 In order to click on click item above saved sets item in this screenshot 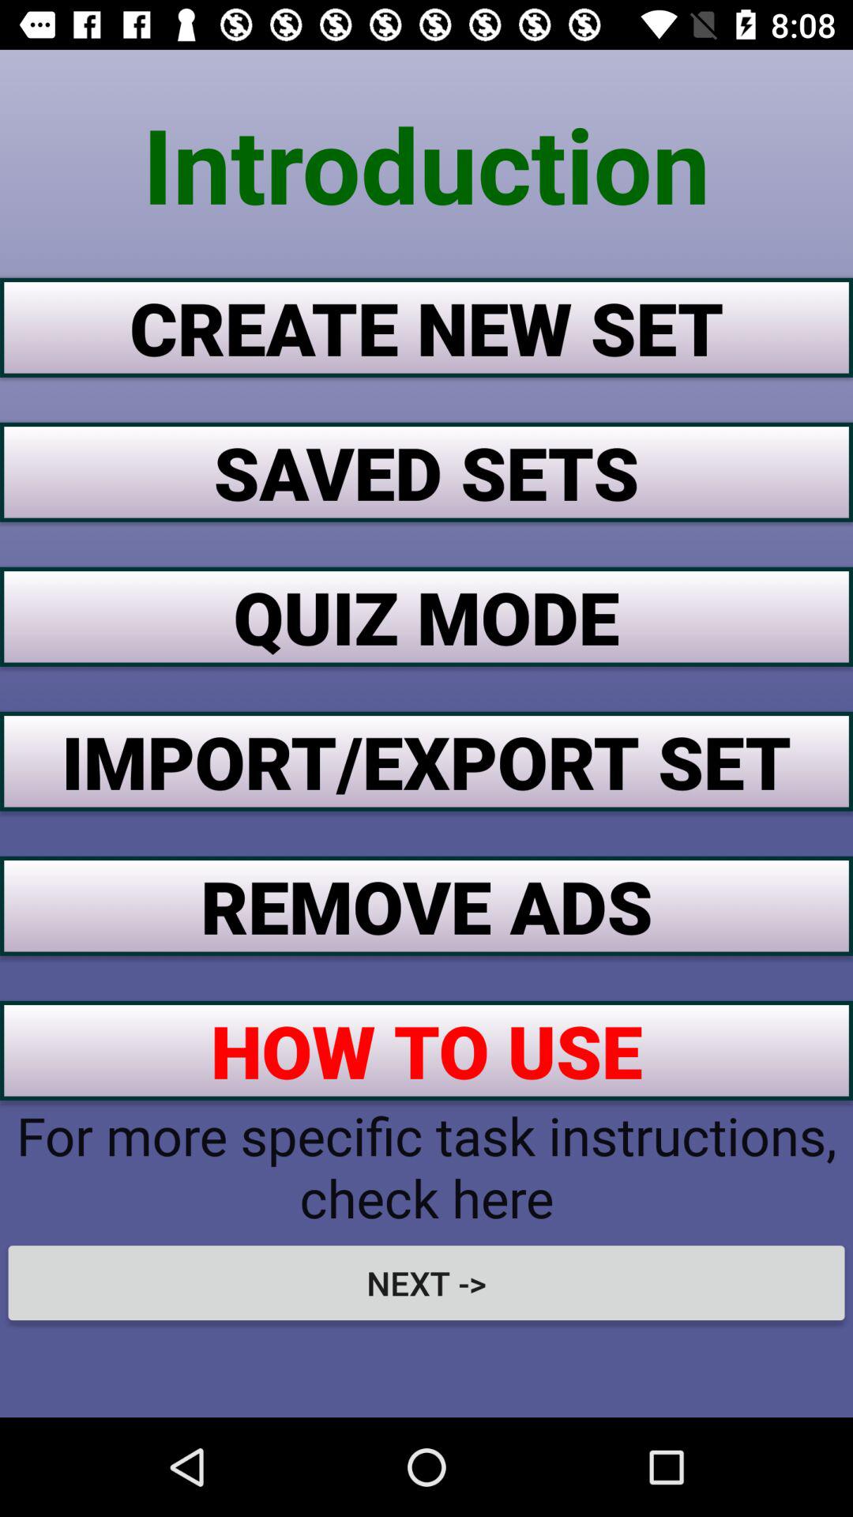, I will do `click(426, 327)`.